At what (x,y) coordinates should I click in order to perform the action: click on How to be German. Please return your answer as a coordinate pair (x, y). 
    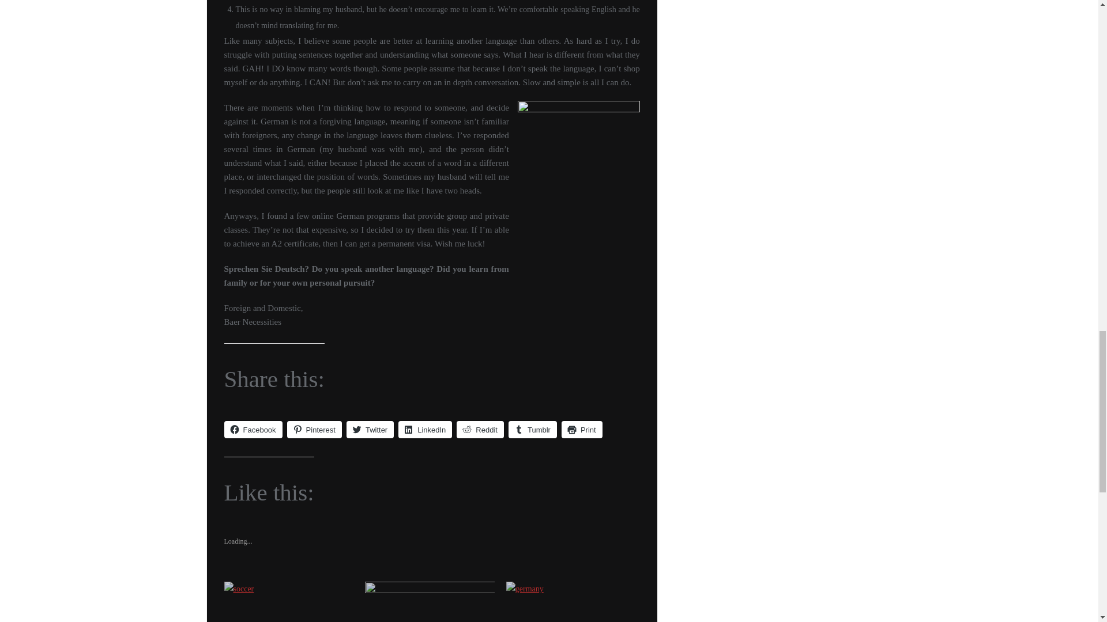
    Looking at the image, I should click on (571, 601).